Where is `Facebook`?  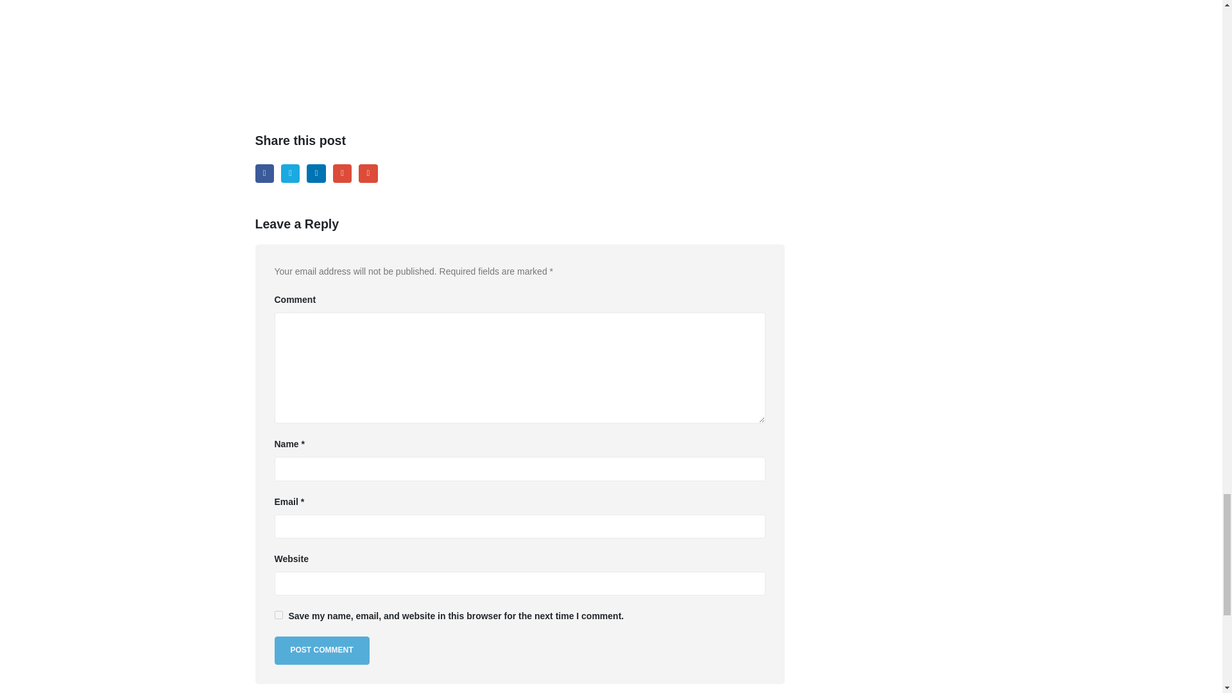
Facebook is located at coordinates (264, 173).